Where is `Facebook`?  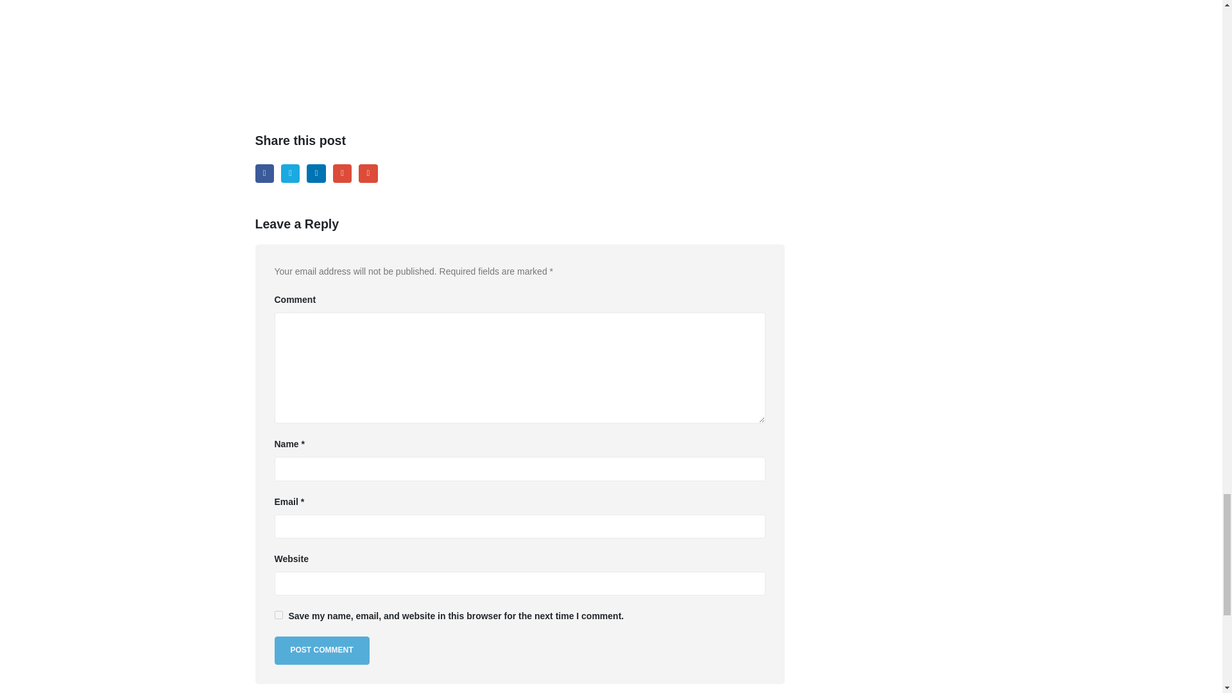
Facebook is located at coordinates (264, 173).